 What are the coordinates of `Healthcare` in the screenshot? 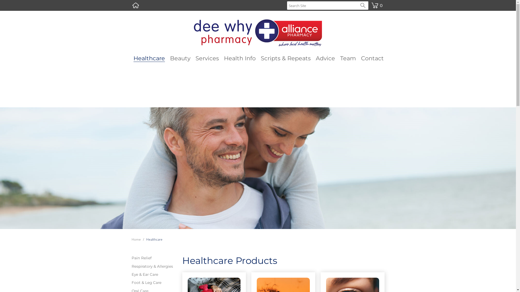 It's located at (149, 58).